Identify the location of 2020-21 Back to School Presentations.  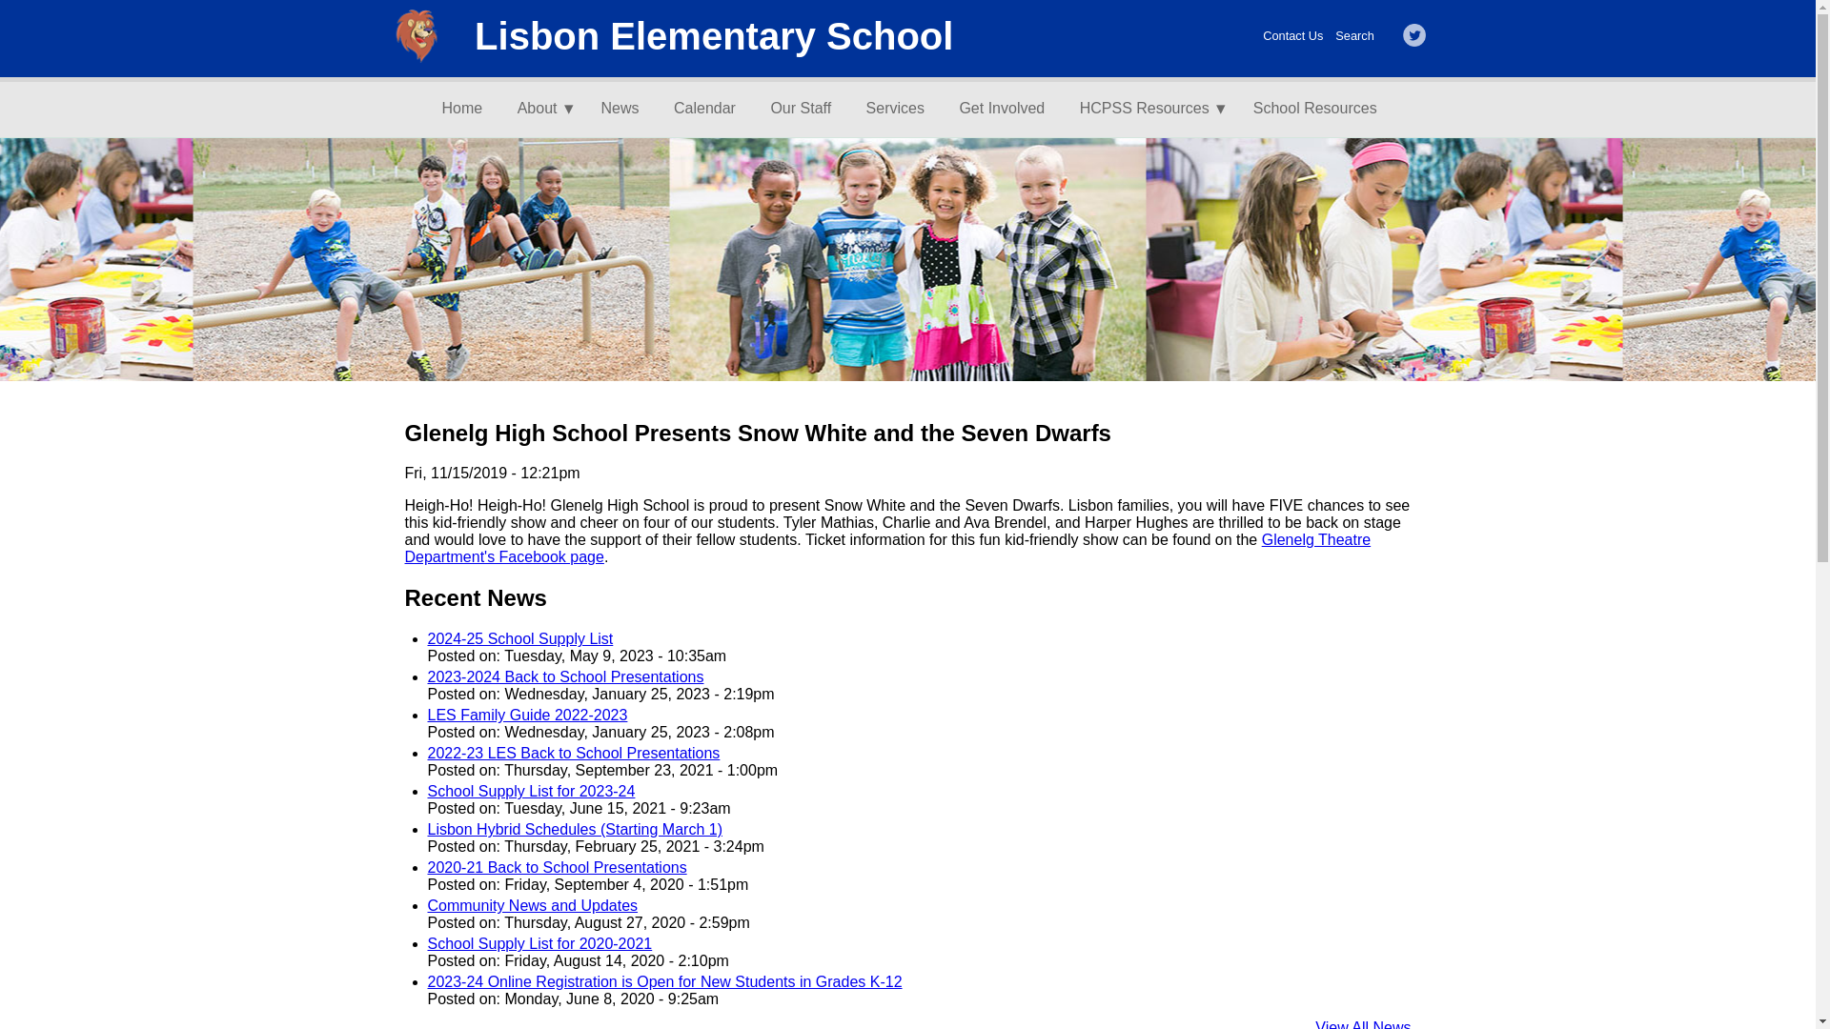
(557, 867).